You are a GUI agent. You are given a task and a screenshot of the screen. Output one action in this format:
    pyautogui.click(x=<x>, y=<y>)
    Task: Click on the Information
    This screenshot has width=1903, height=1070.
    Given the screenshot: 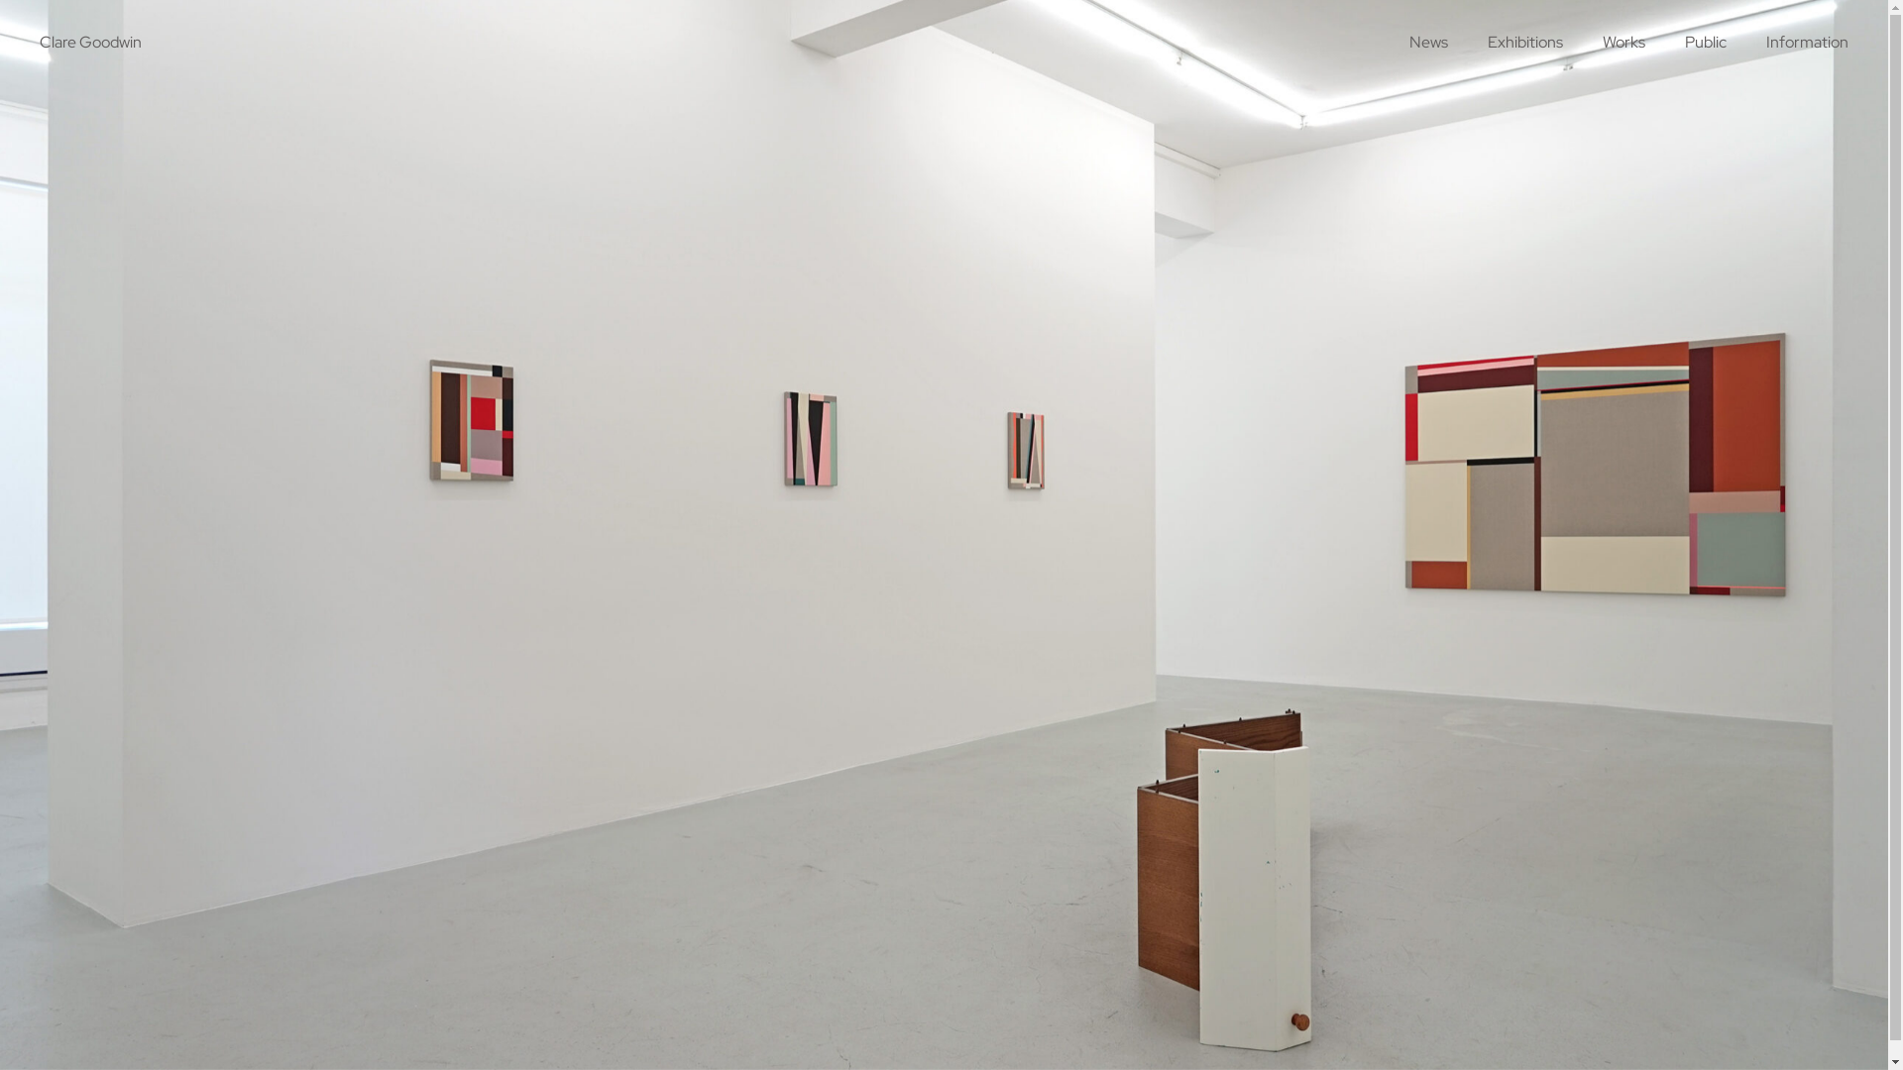 What is the action you would take?
    pyautogui.click(x=1808, y=43)
    